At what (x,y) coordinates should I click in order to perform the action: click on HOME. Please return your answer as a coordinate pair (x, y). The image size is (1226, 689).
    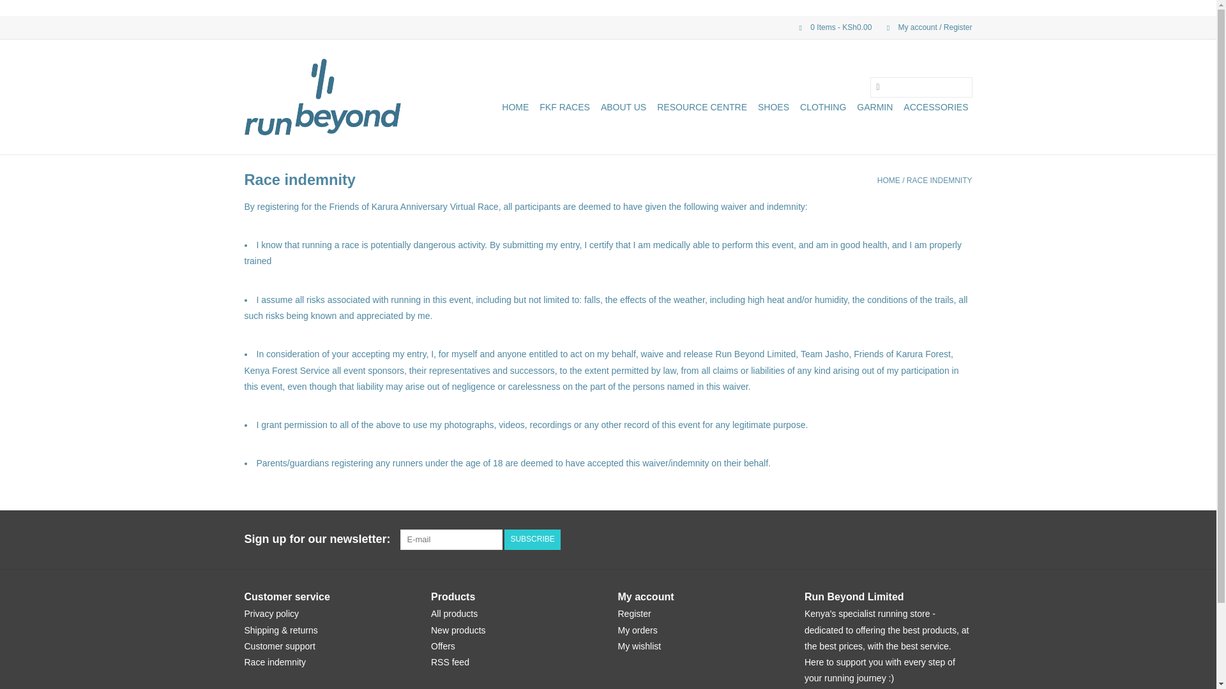
    Looking at the image, I should click on (515, 107).